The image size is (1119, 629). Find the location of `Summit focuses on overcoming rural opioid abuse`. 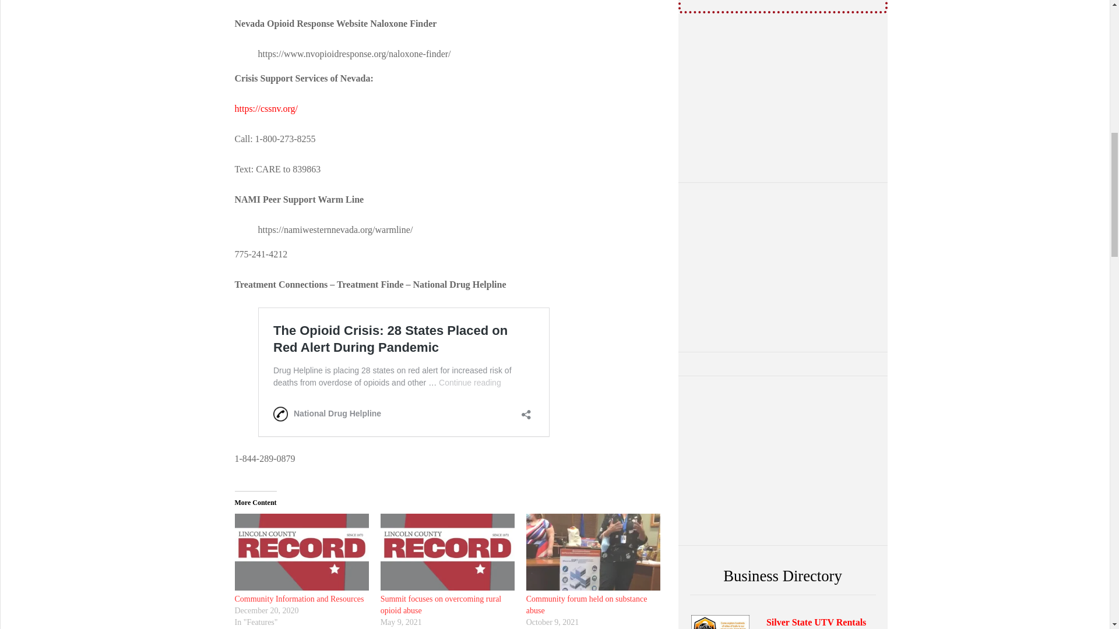

Summit focuses on overcoming rural opioid abuse is located at coordinates (441, 605).